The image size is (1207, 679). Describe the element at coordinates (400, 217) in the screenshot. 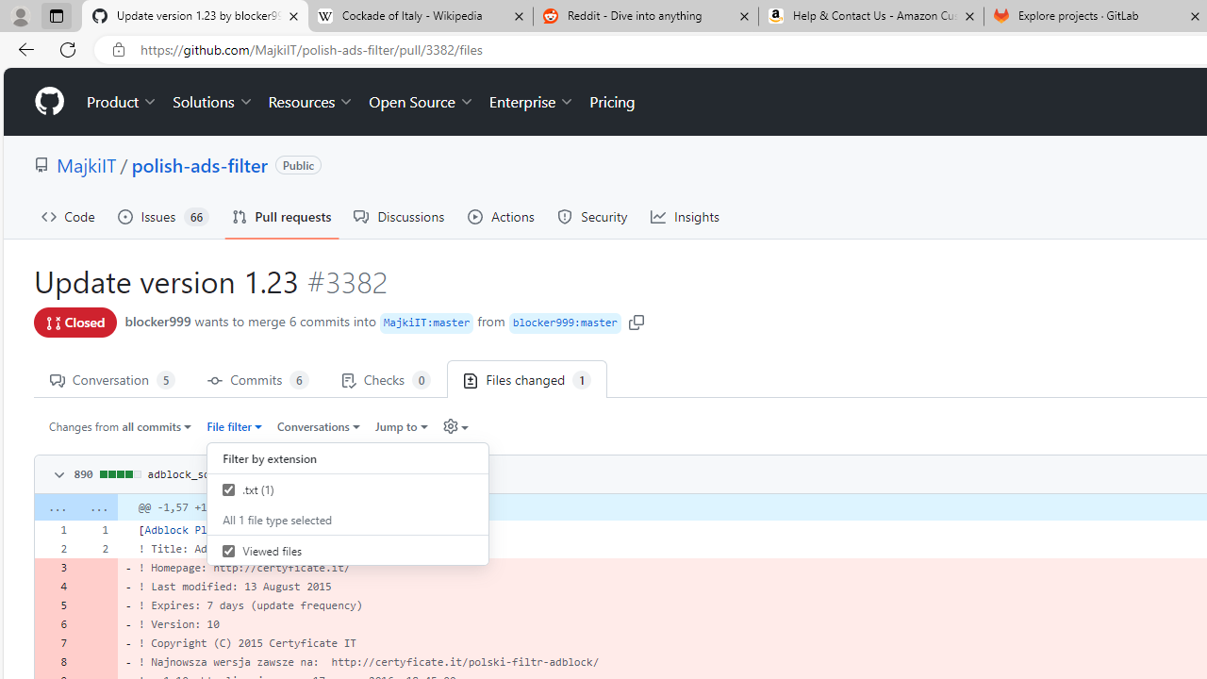

I see `Discussions` at that location.